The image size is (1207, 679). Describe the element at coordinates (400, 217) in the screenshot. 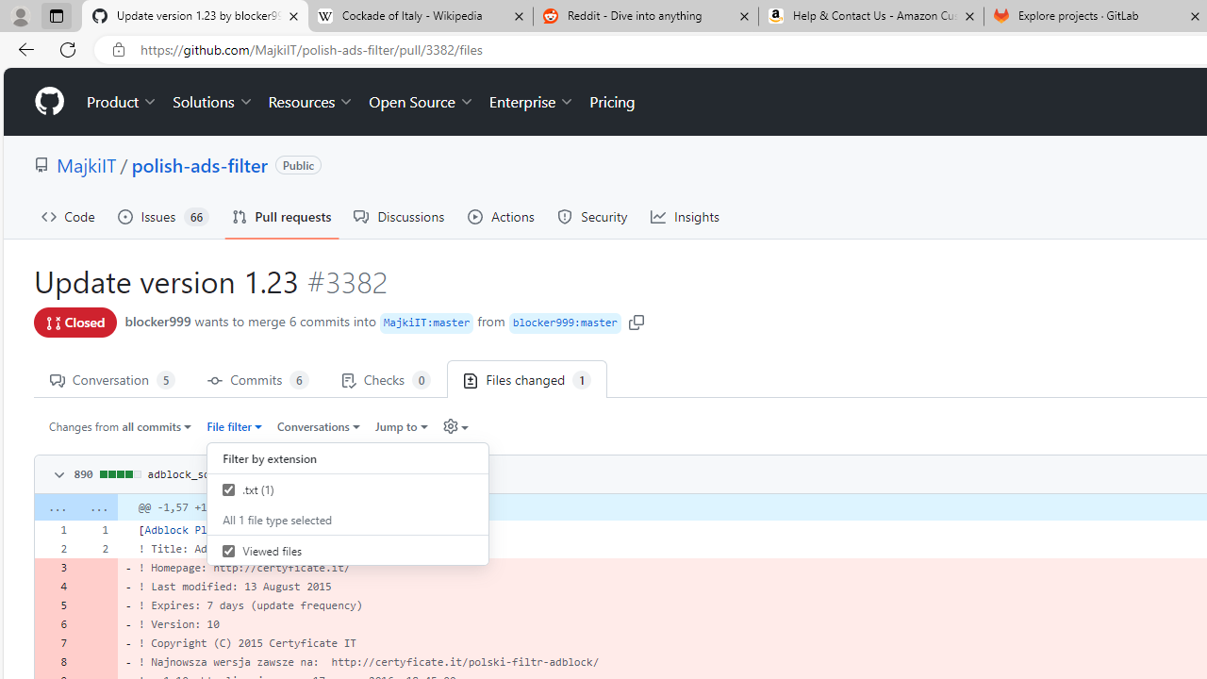

I see `Discussions` at that location.